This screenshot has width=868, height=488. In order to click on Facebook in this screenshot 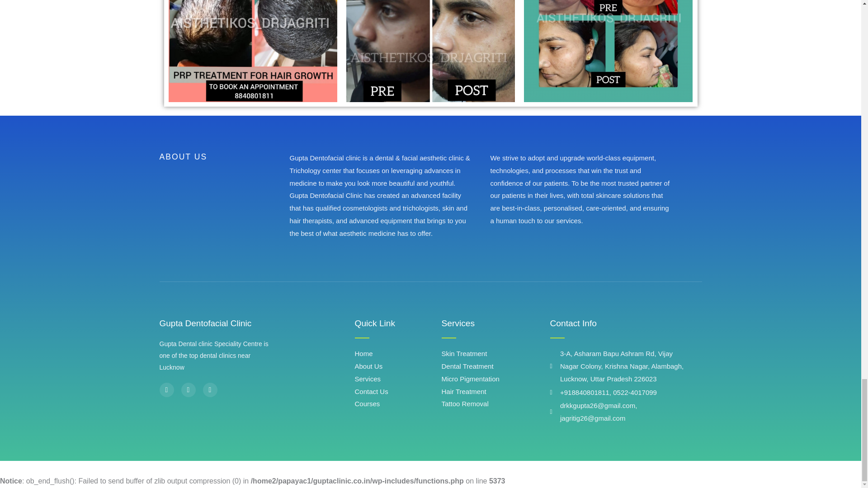, I will do `click(166, 389)`.